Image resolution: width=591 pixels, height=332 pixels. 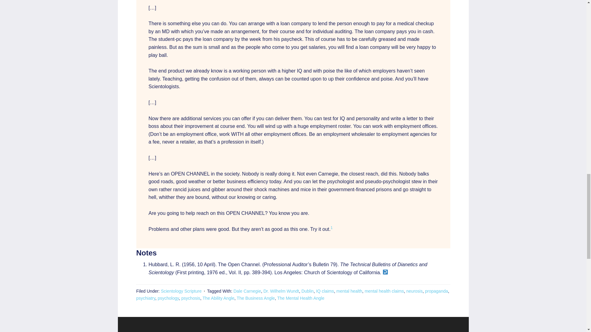 I want to click on Dublin, so click(x=308, y=291).